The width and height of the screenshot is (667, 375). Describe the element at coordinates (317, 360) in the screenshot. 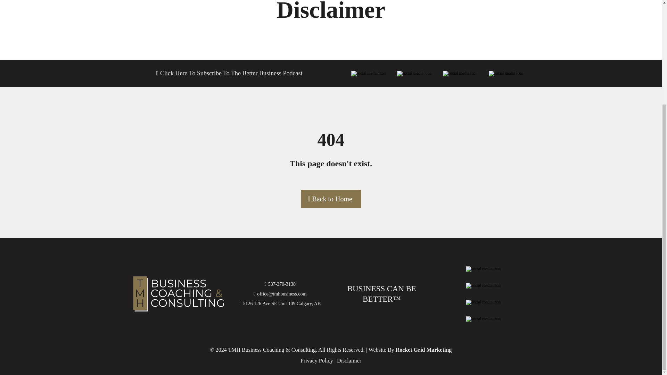

I see `Privacy Policy` at that location.